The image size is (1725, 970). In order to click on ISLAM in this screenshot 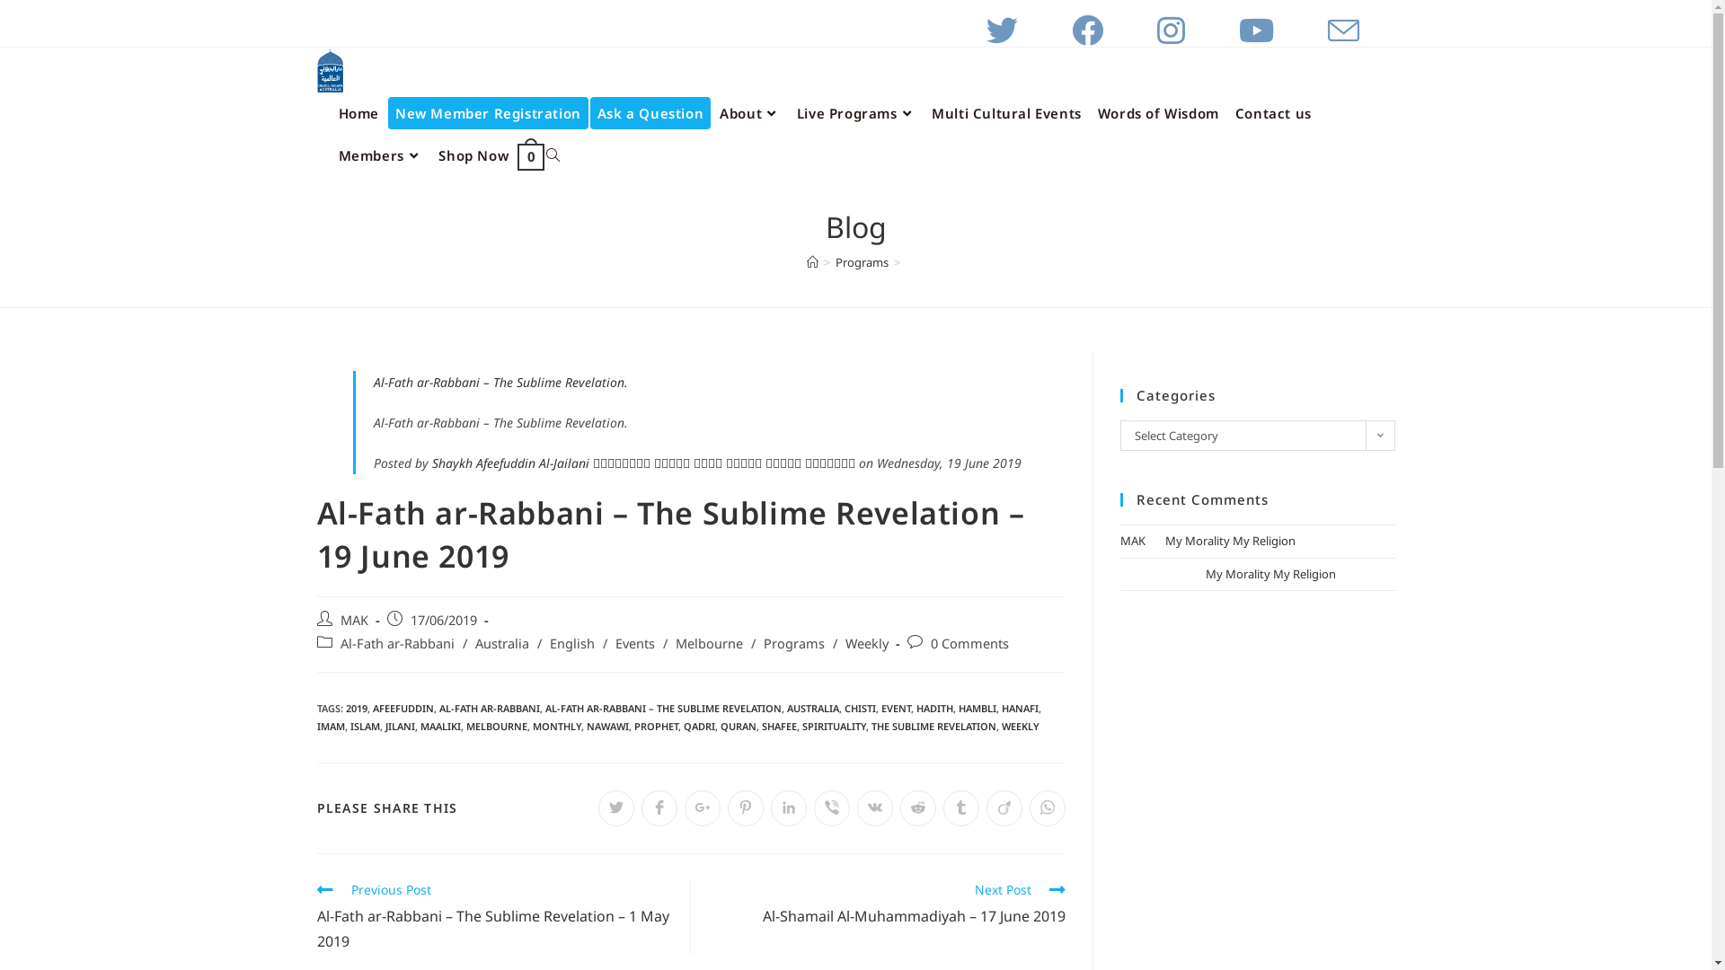, I will do `click(365, 726)`.